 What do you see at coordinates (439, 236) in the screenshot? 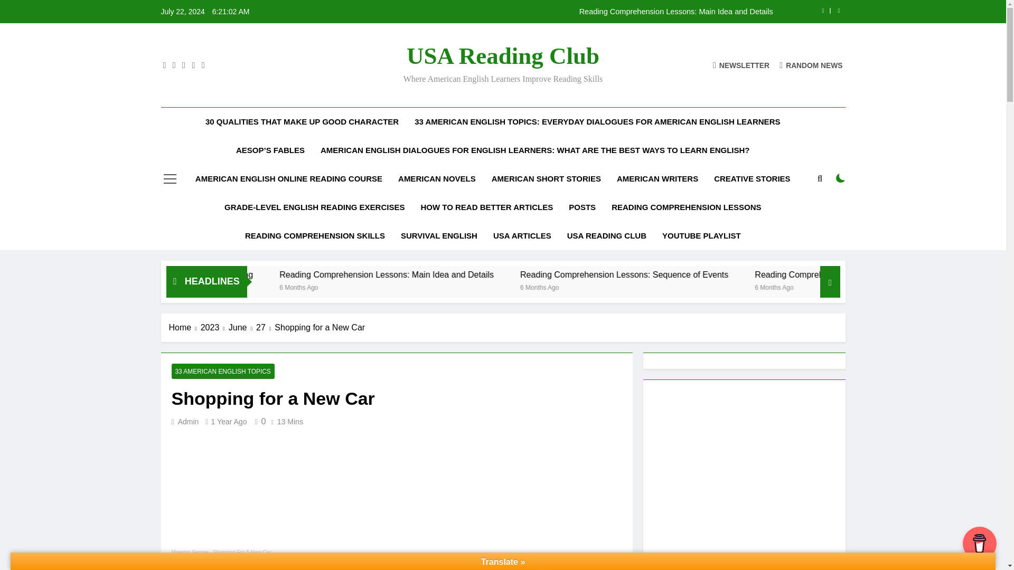
I see `SURVIVAL ENGLISH` at bounding box center [439, 236].